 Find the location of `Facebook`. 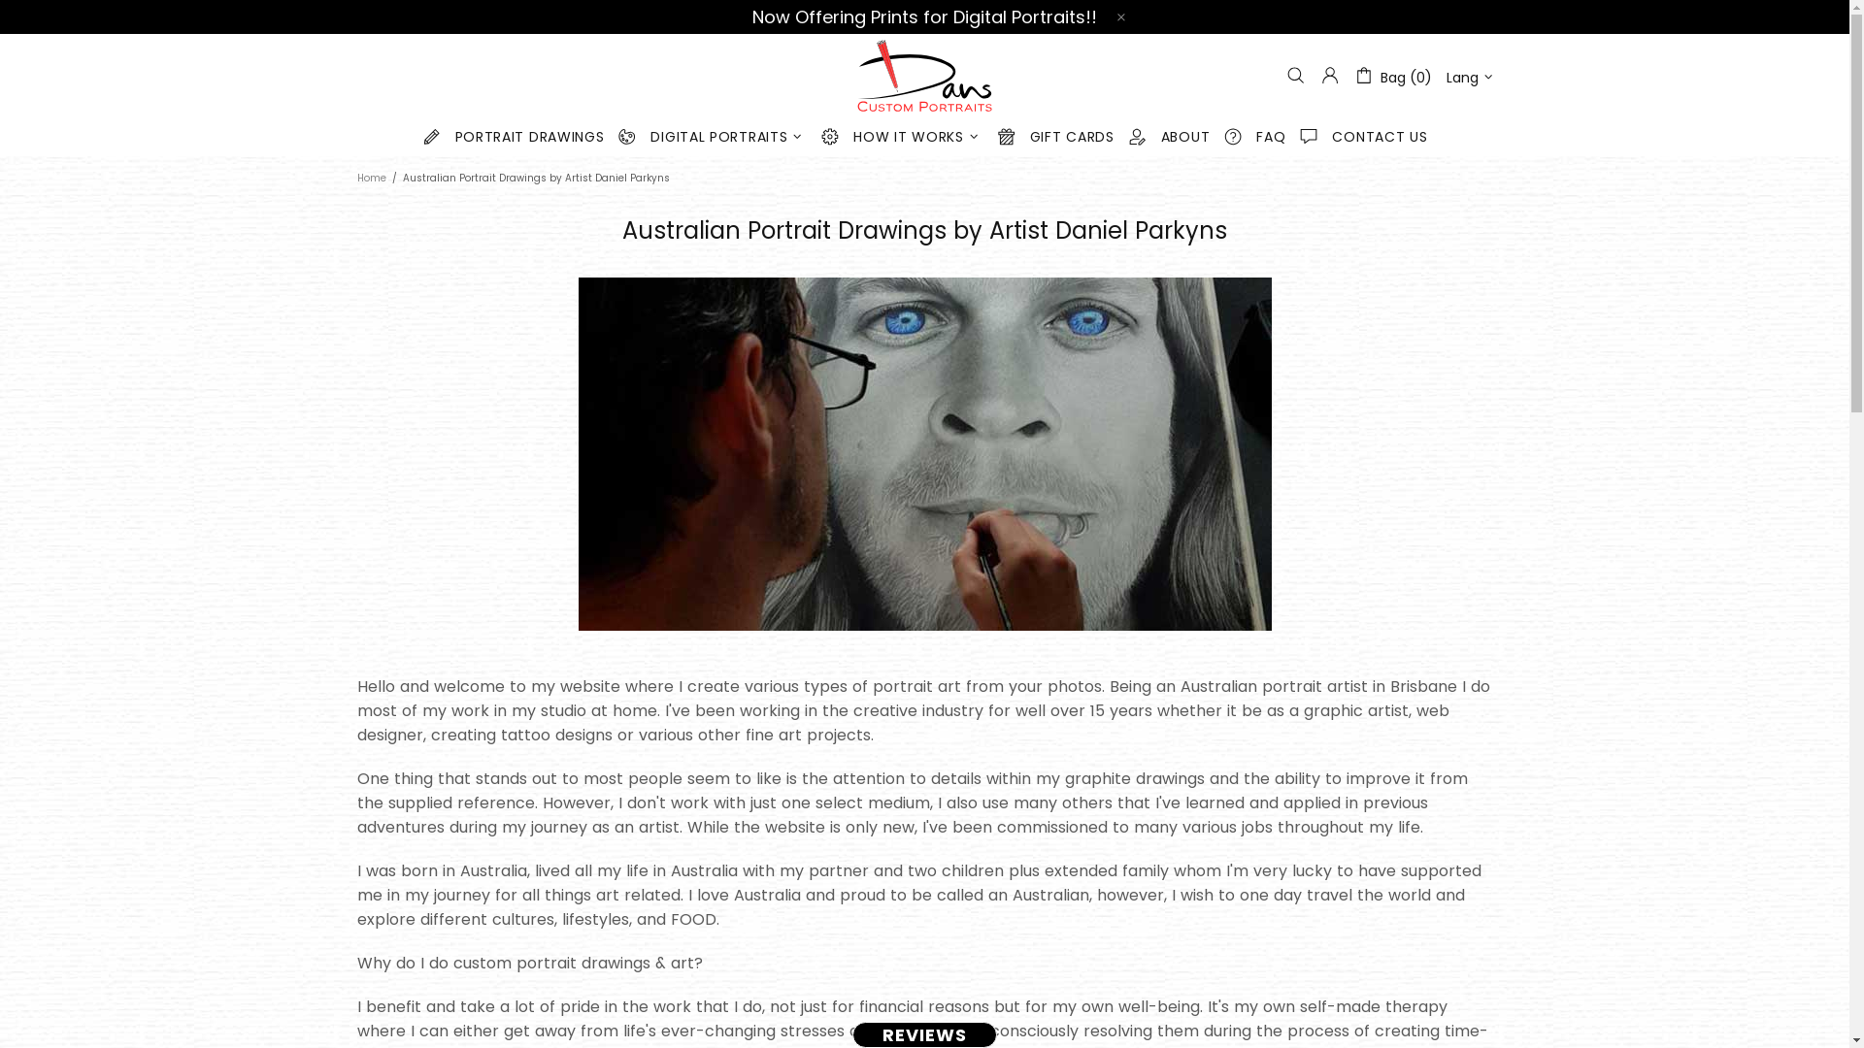

Facebook is located at coordinates (1370, 724).